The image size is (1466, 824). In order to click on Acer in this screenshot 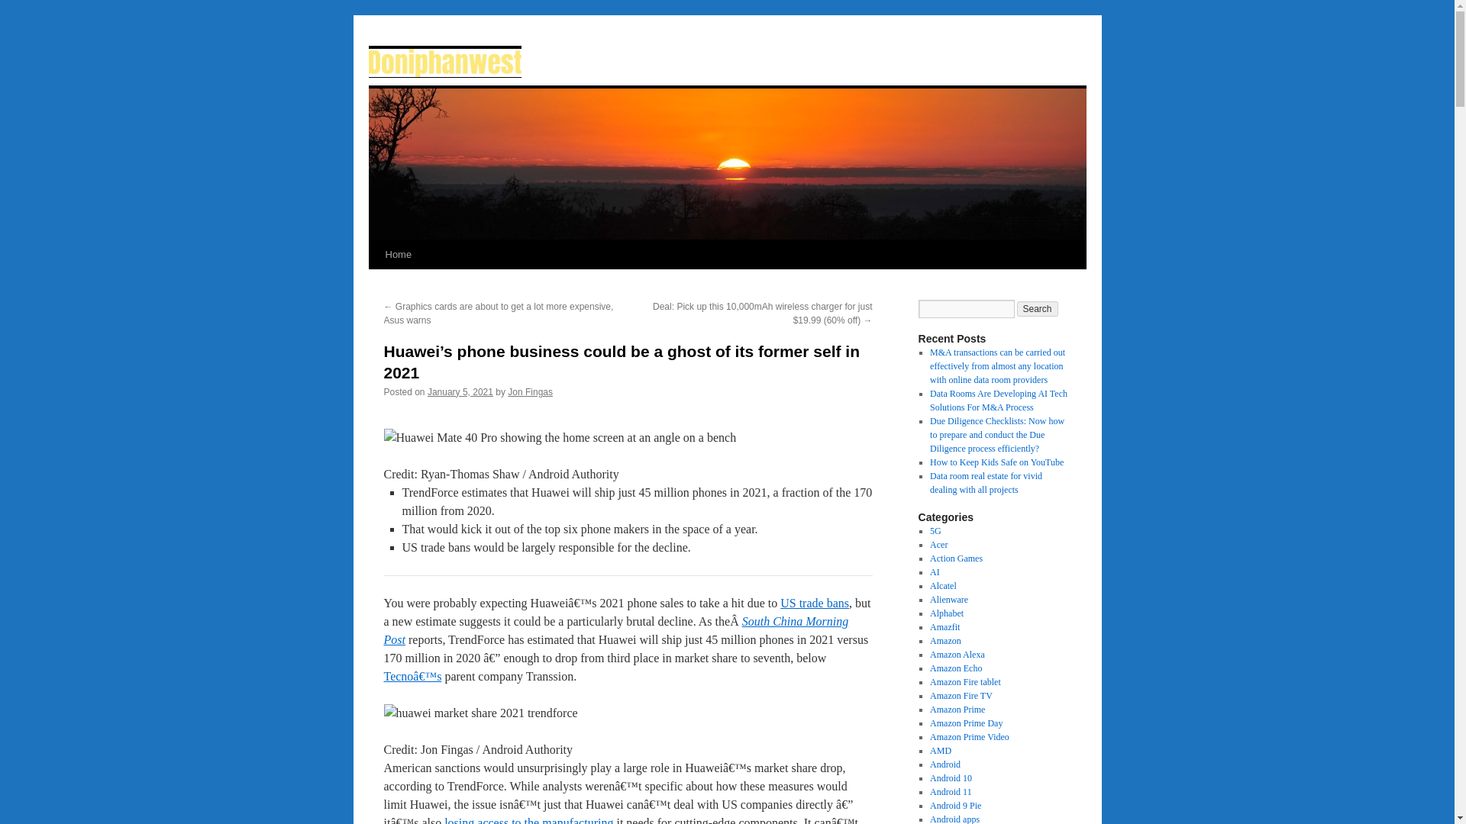, I will do `click(938, 545)`.